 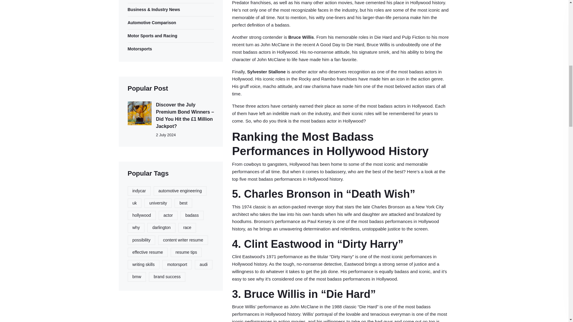 I want to click on badass, so click(x=192, y=215).